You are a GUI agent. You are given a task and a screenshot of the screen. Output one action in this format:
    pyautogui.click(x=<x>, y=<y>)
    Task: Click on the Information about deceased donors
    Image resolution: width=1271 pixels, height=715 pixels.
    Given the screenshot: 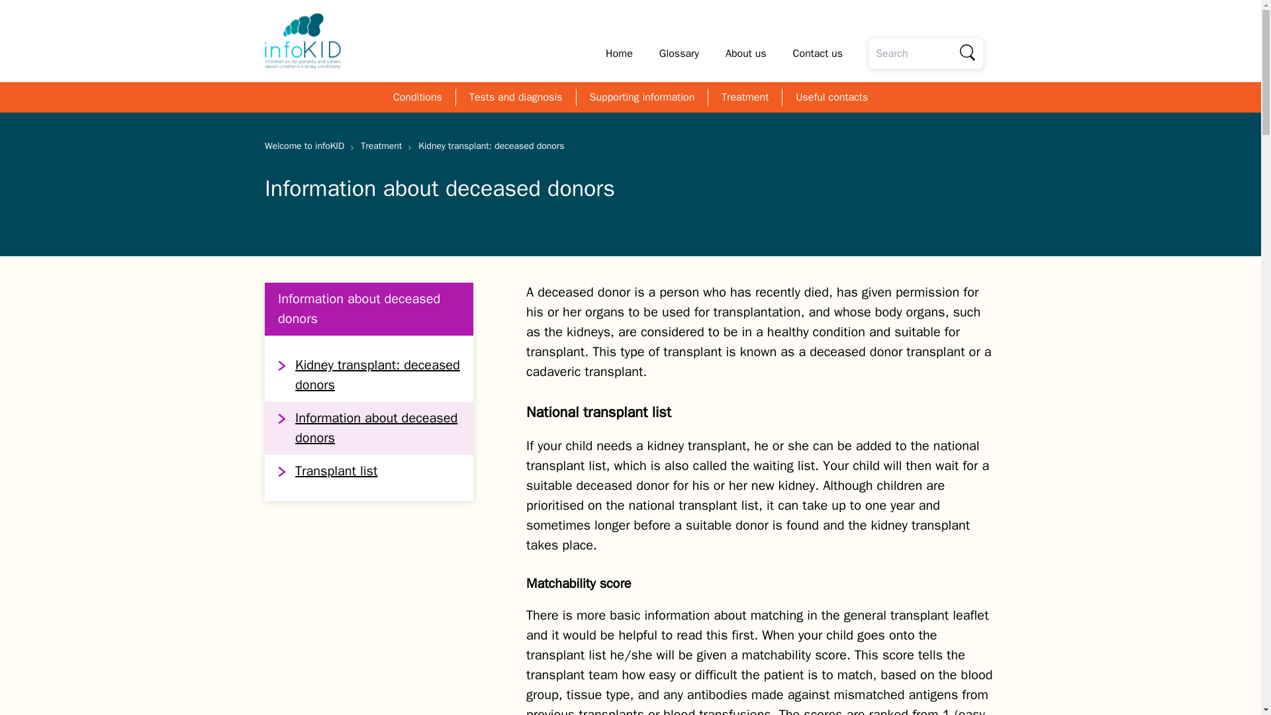 What is the action you would take?
    pyautogui.click(x=368, y=428)
    